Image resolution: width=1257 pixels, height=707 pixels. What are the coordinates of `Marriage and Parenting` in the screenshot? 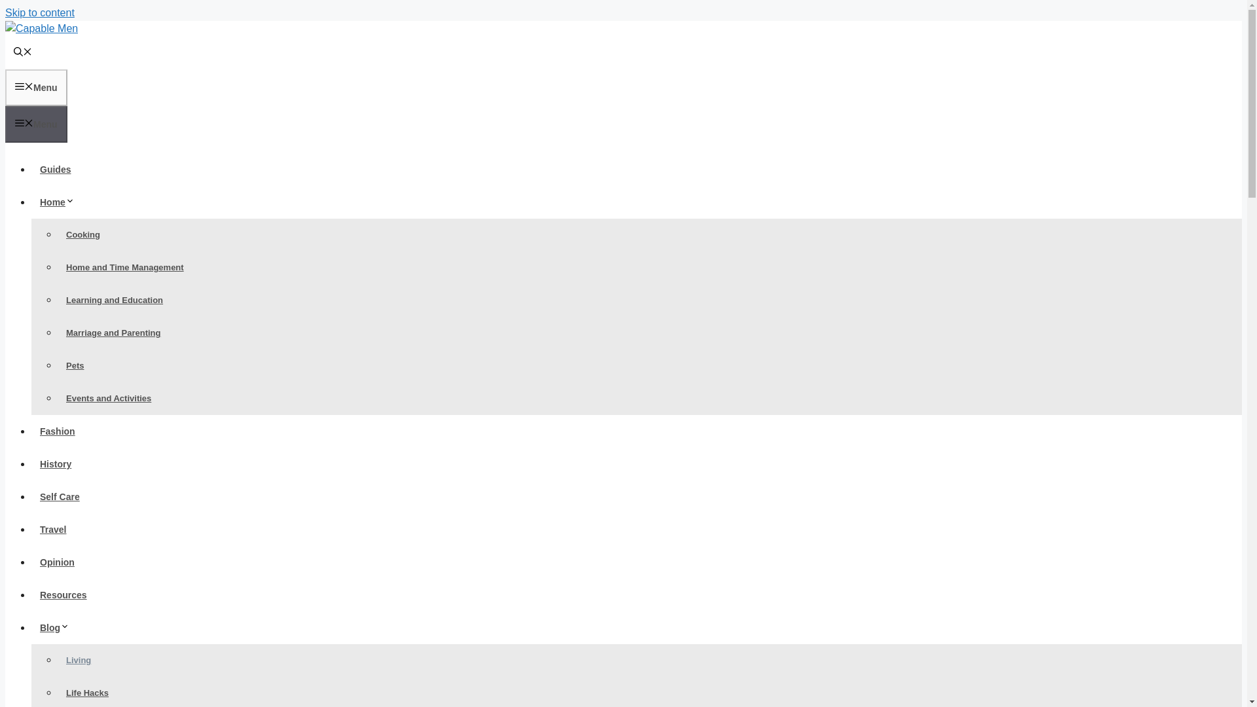 It's located at (113, 333).